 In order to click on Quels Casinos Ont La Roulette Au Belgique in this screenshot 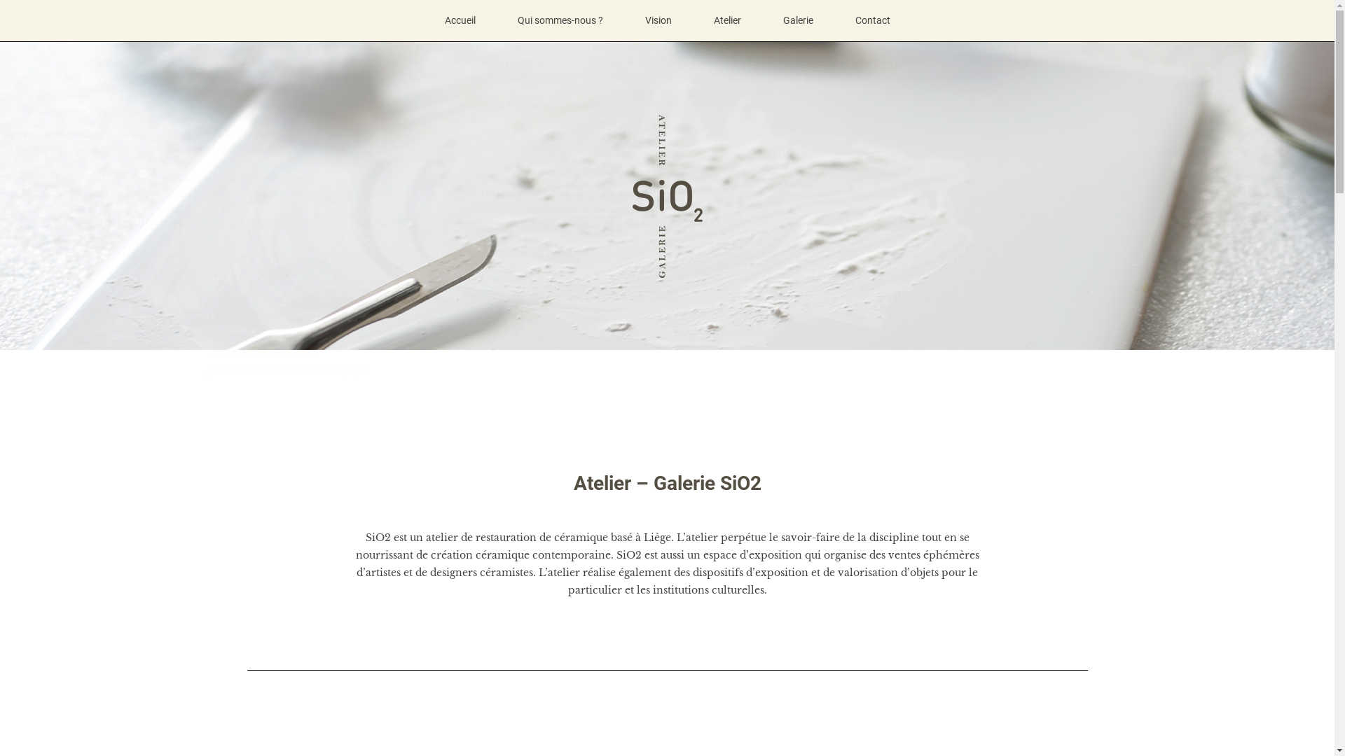, I will do `click(165, 62)`.